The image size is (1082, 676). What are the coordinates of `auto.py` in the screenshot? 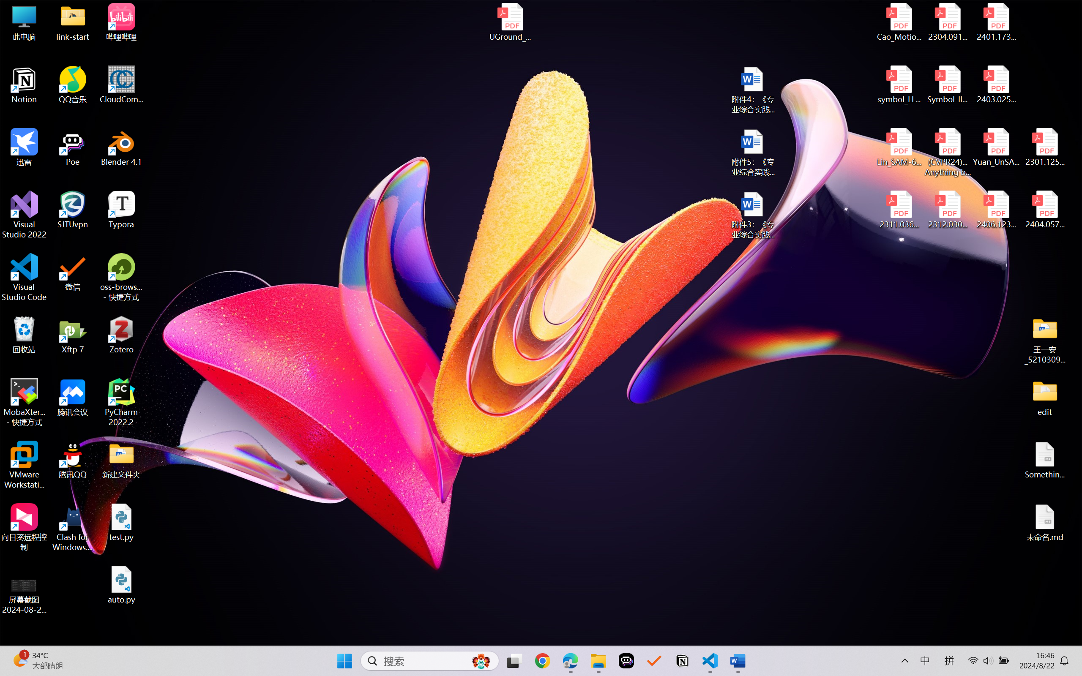 It's located at (122, 585).